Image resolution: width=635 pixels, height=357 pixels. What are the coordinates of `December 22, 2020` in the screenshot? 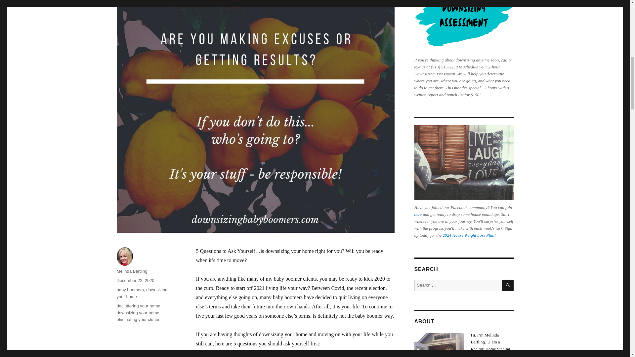 It's located at (135, 280).